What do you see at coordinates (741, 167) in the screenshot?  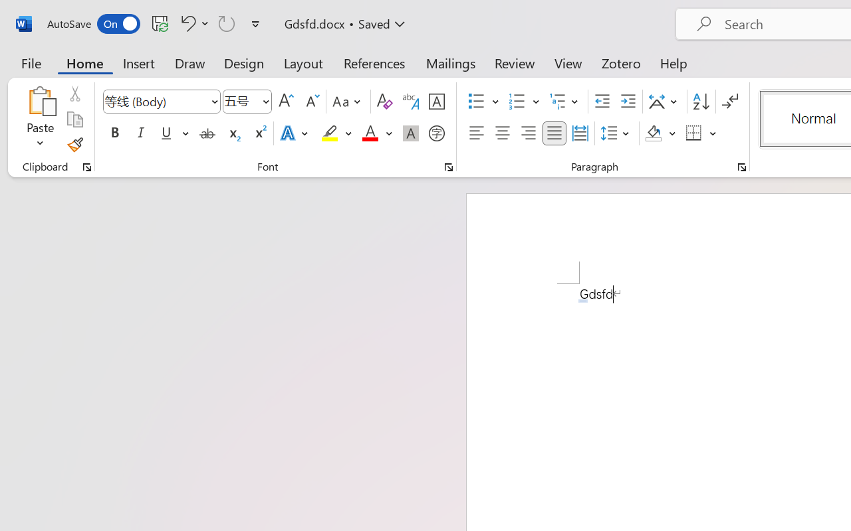 I see `Paragraph...` at bounding box center [741, 167].